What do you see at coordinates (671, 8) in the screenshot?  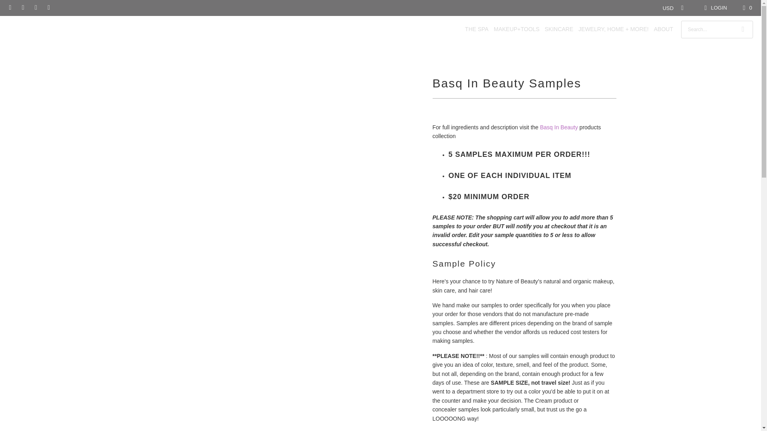 I see `USD` at bounding box center [671, 8].